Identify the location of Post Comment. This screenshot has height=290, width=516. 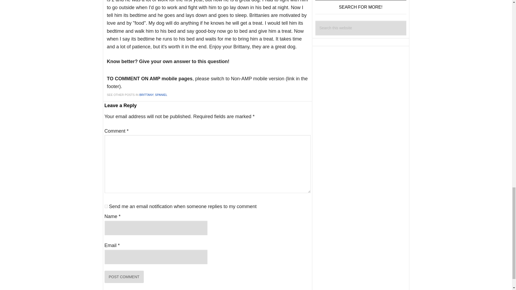
(124, 277).